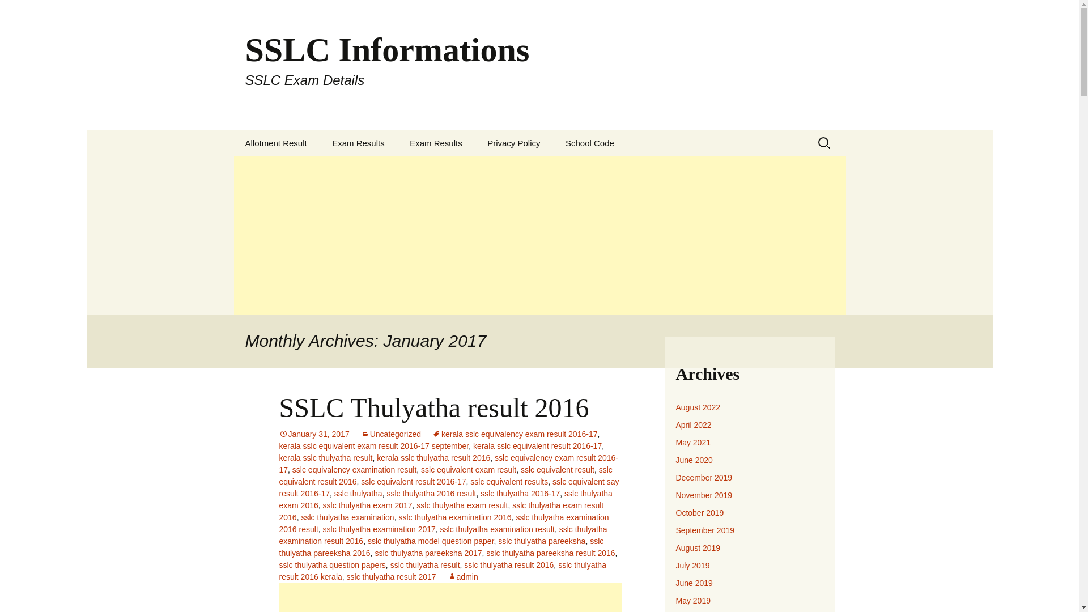 The image size is (1088, 612). I want to click on sslc thulyatha, so click(358, 493).